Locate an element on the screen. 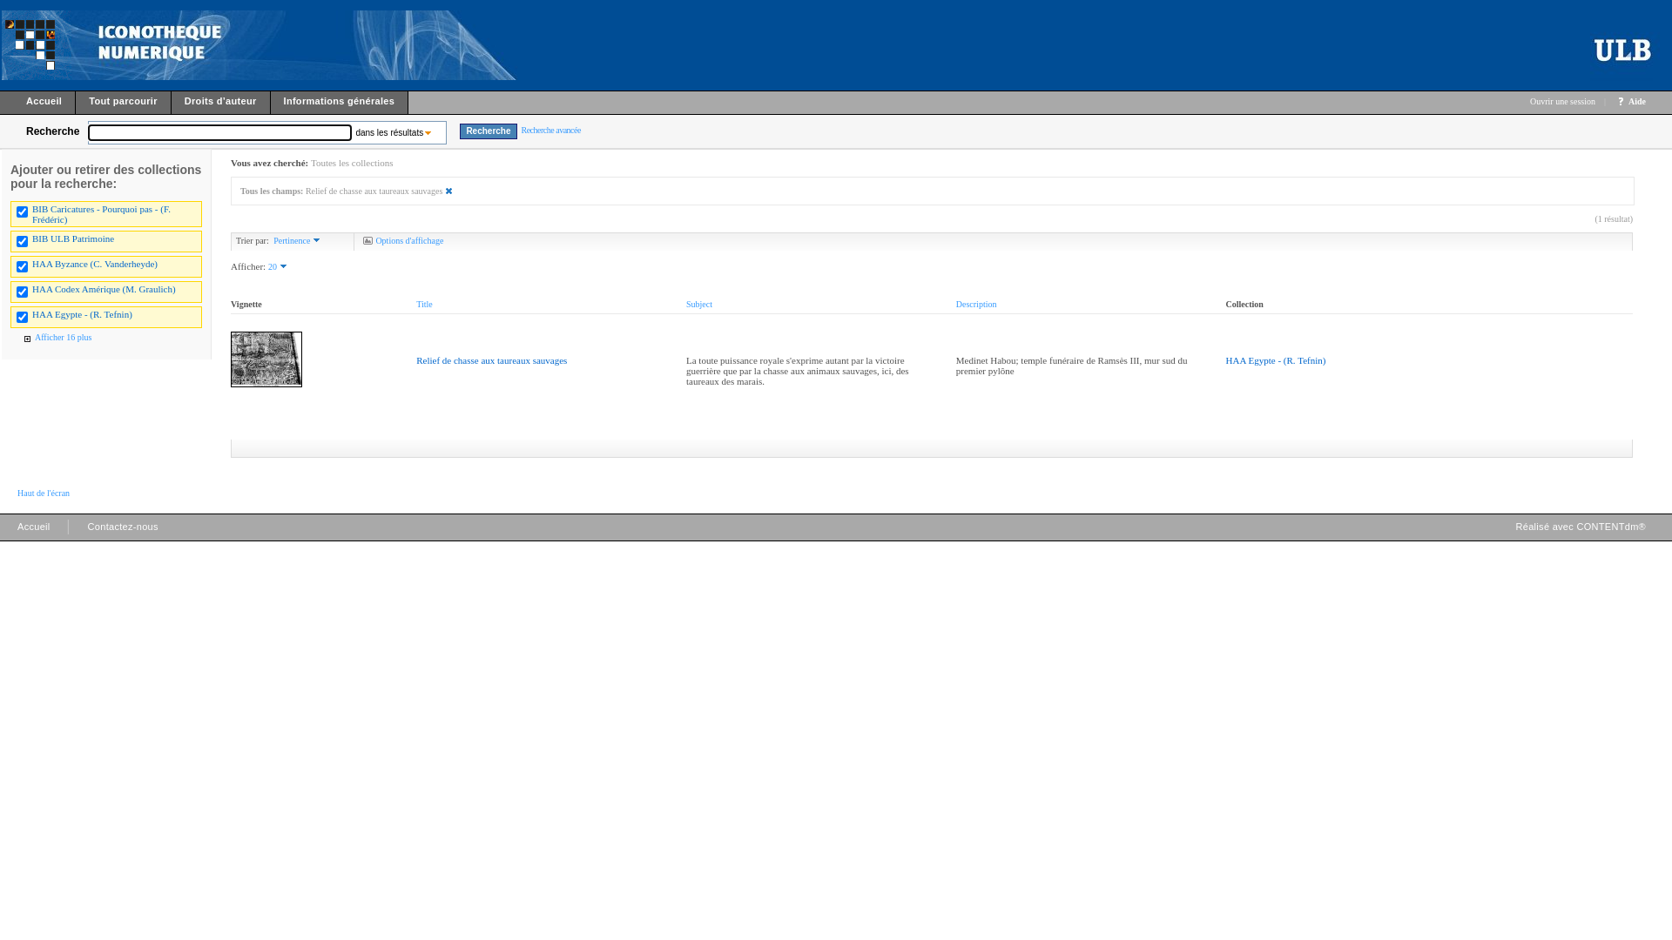 Image resolution: width=1672 pixels, height=940 pixels. HAA Egypte - (R. Tefnin) is located at coordinates (1277, 360).